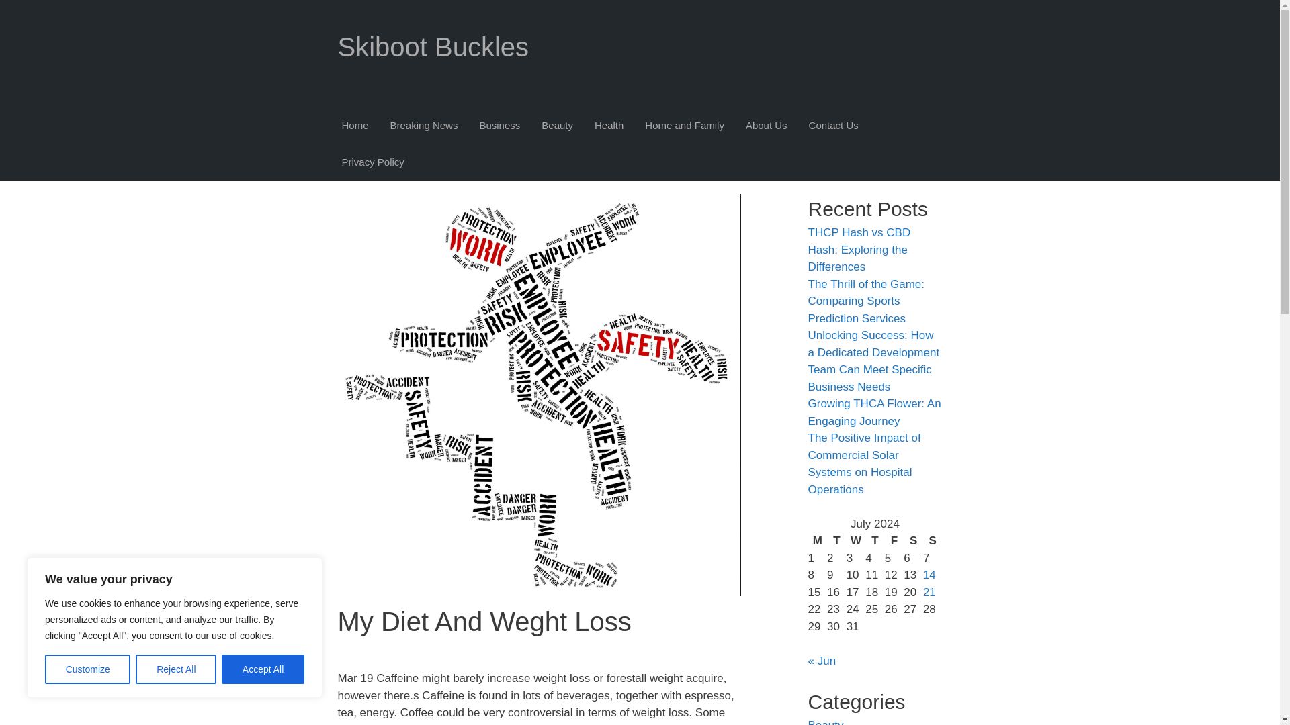 This screenshot has width=1290, height=725. What do you see at coordinates (176, 669) in the screenshot?
I see `Reject All` at bounding box center [176, 669].